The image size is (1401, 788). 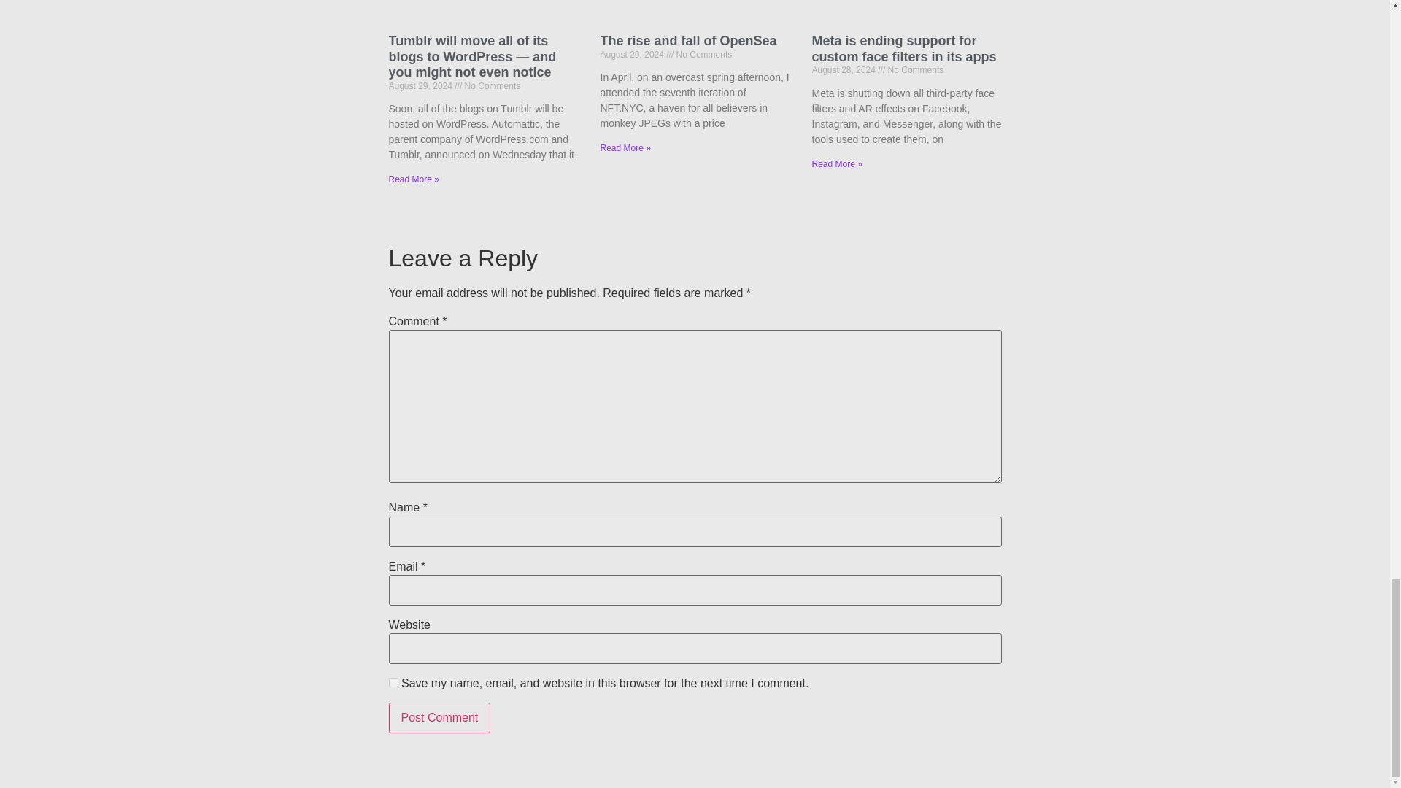 What do you see at coordinates (903, 48) in the screenshot?
I see `Meta is ending support for custom face filters in its apps` at bounding box center [903, 48].